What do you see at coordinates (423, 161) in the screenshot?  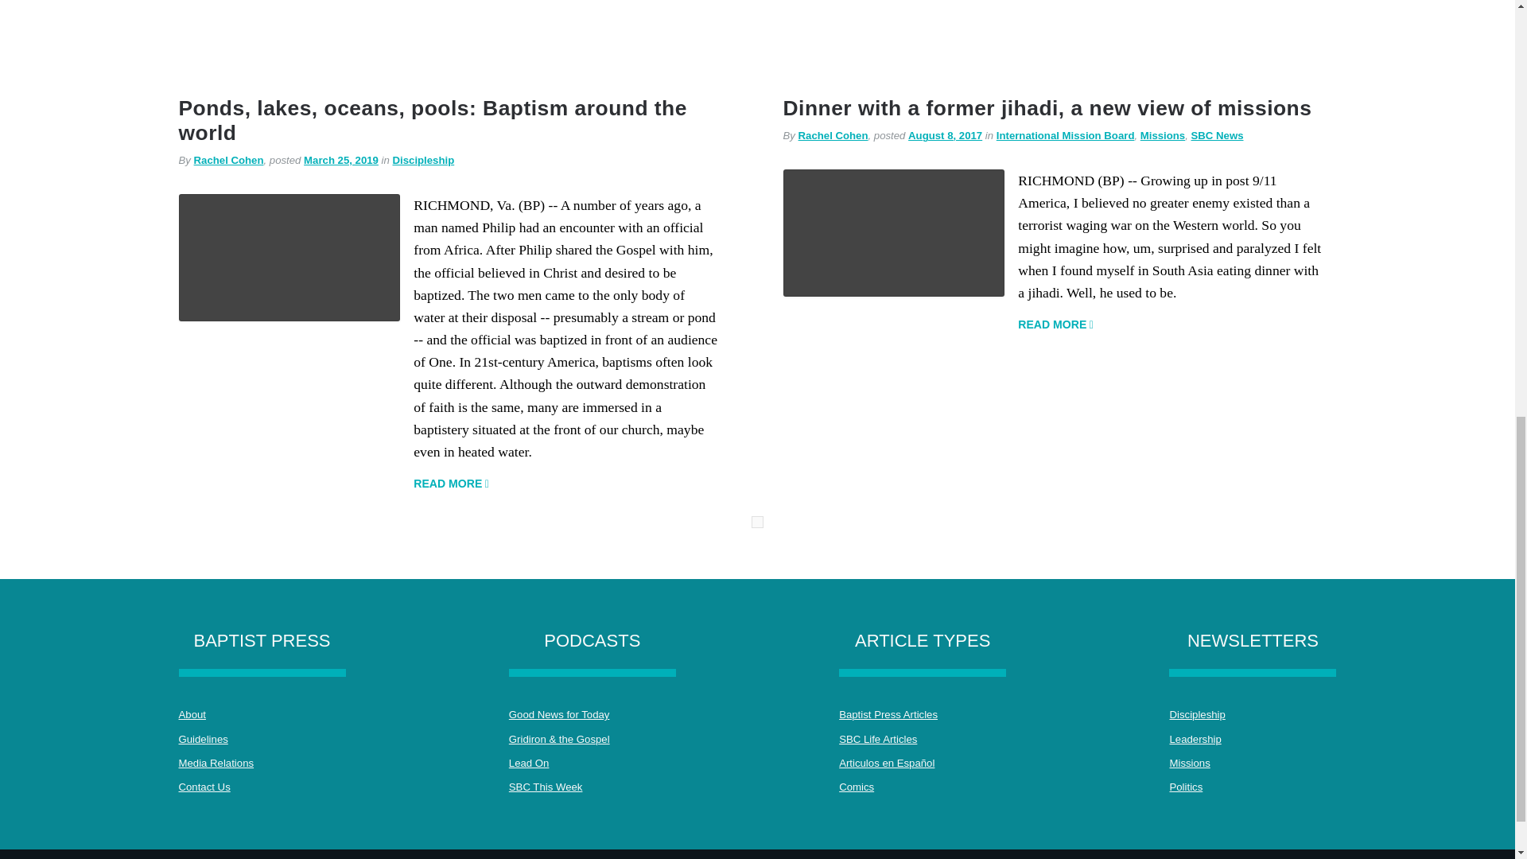 I see `Discipleship` at bounding box center [423, 161].